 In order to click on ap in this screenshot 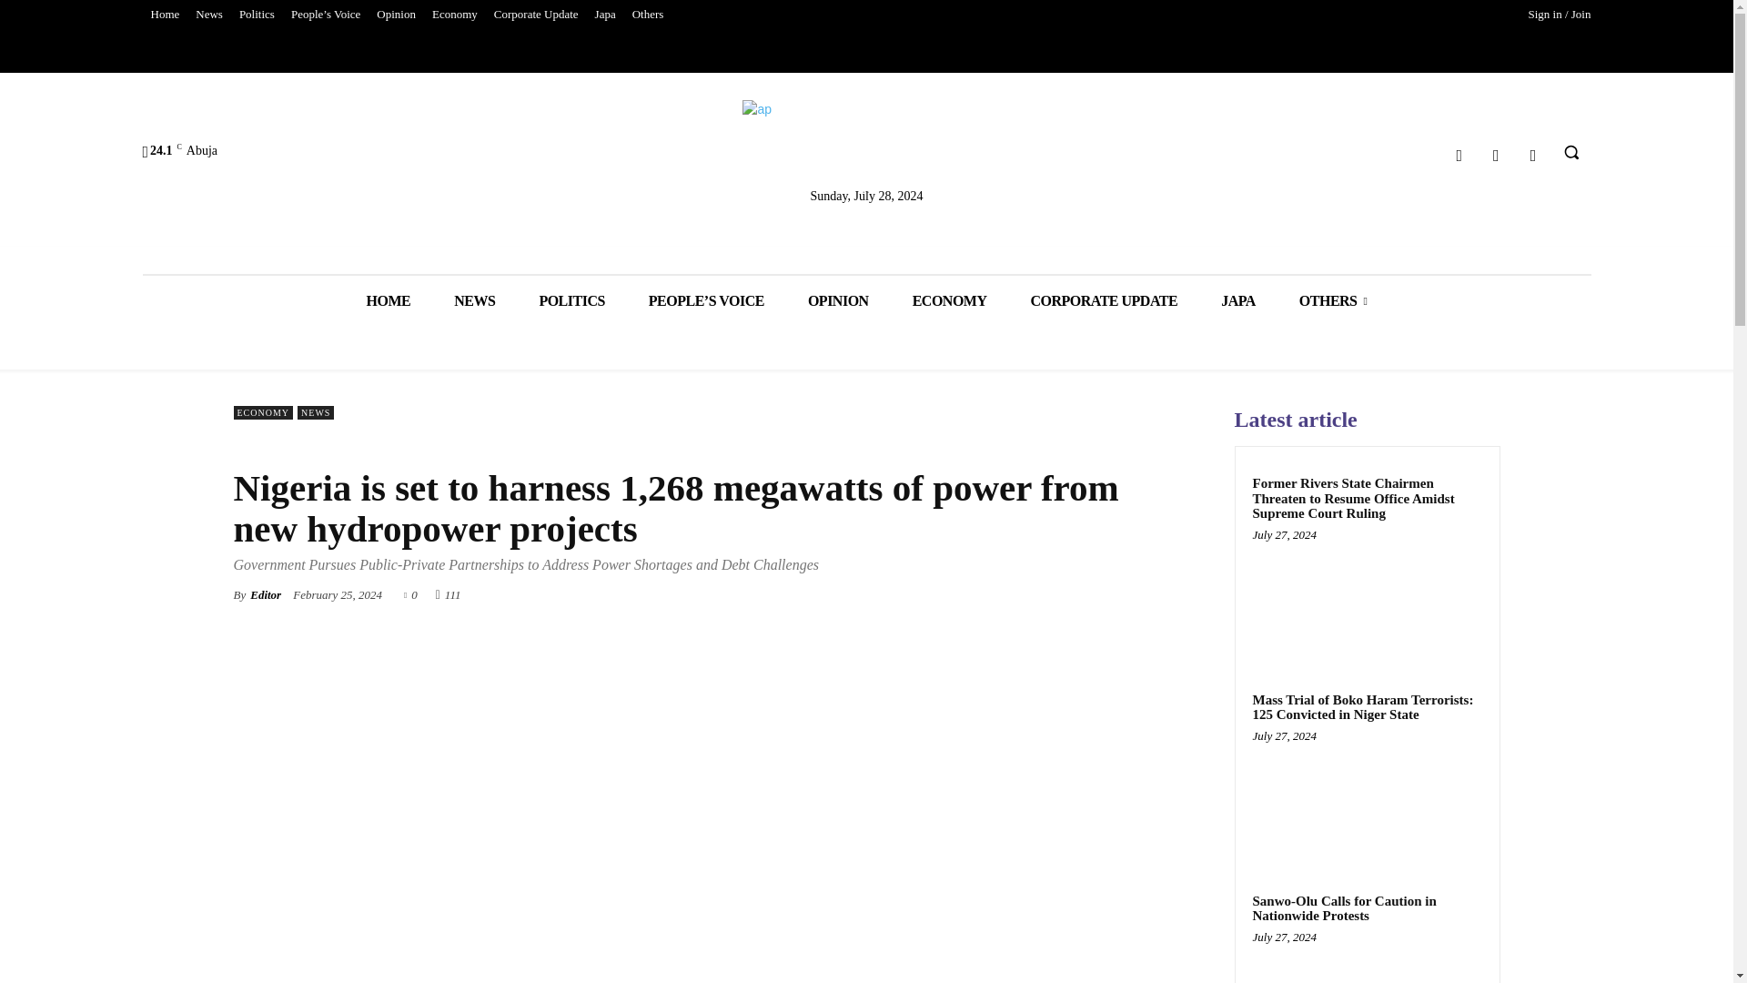, I will do `click(866, 147)`.